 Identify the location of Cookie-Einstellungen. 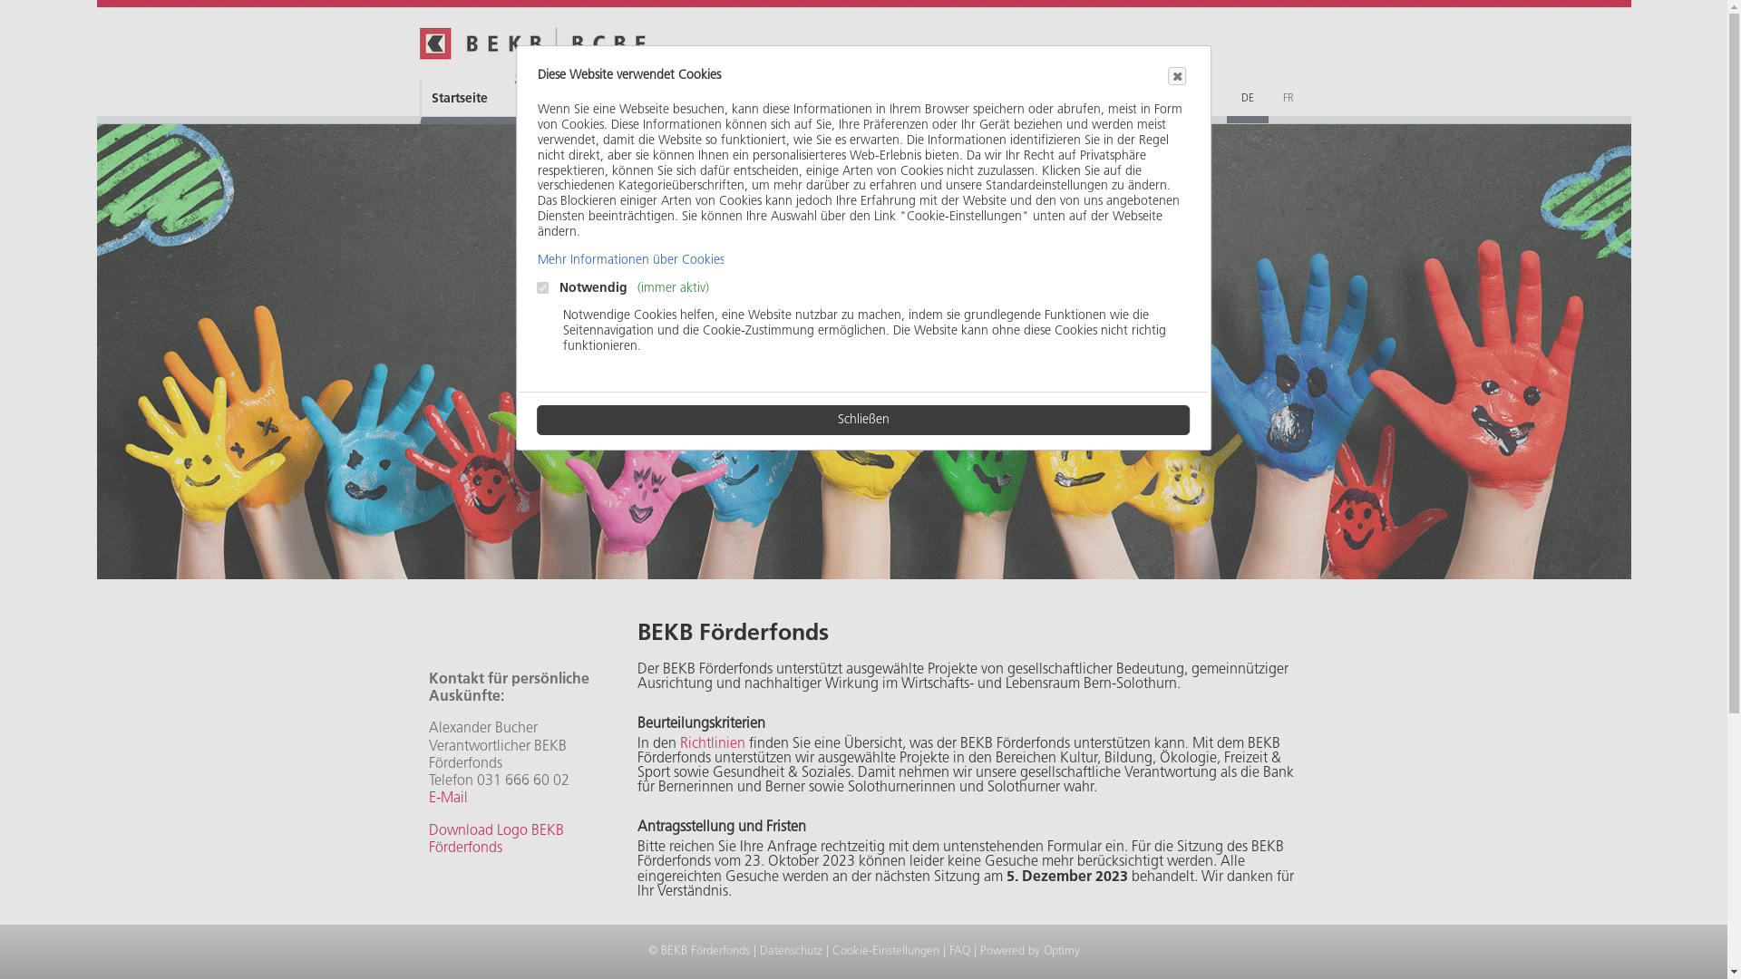
(886, 952).